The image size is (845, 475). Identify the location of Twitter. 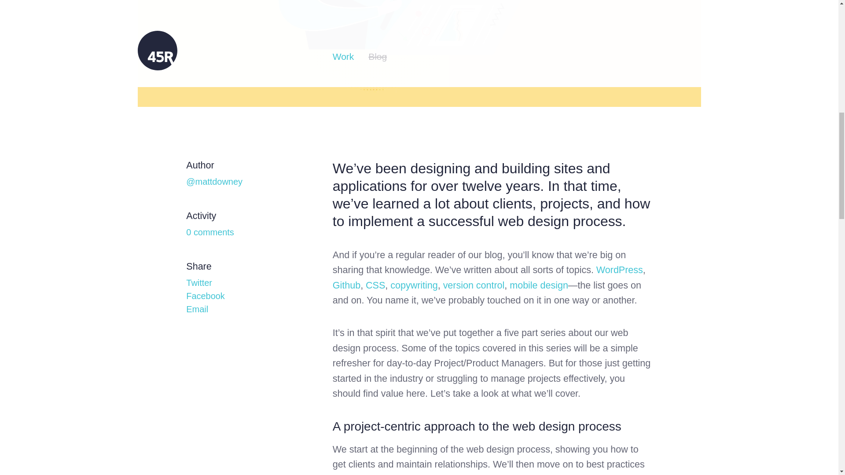
(199, 282).